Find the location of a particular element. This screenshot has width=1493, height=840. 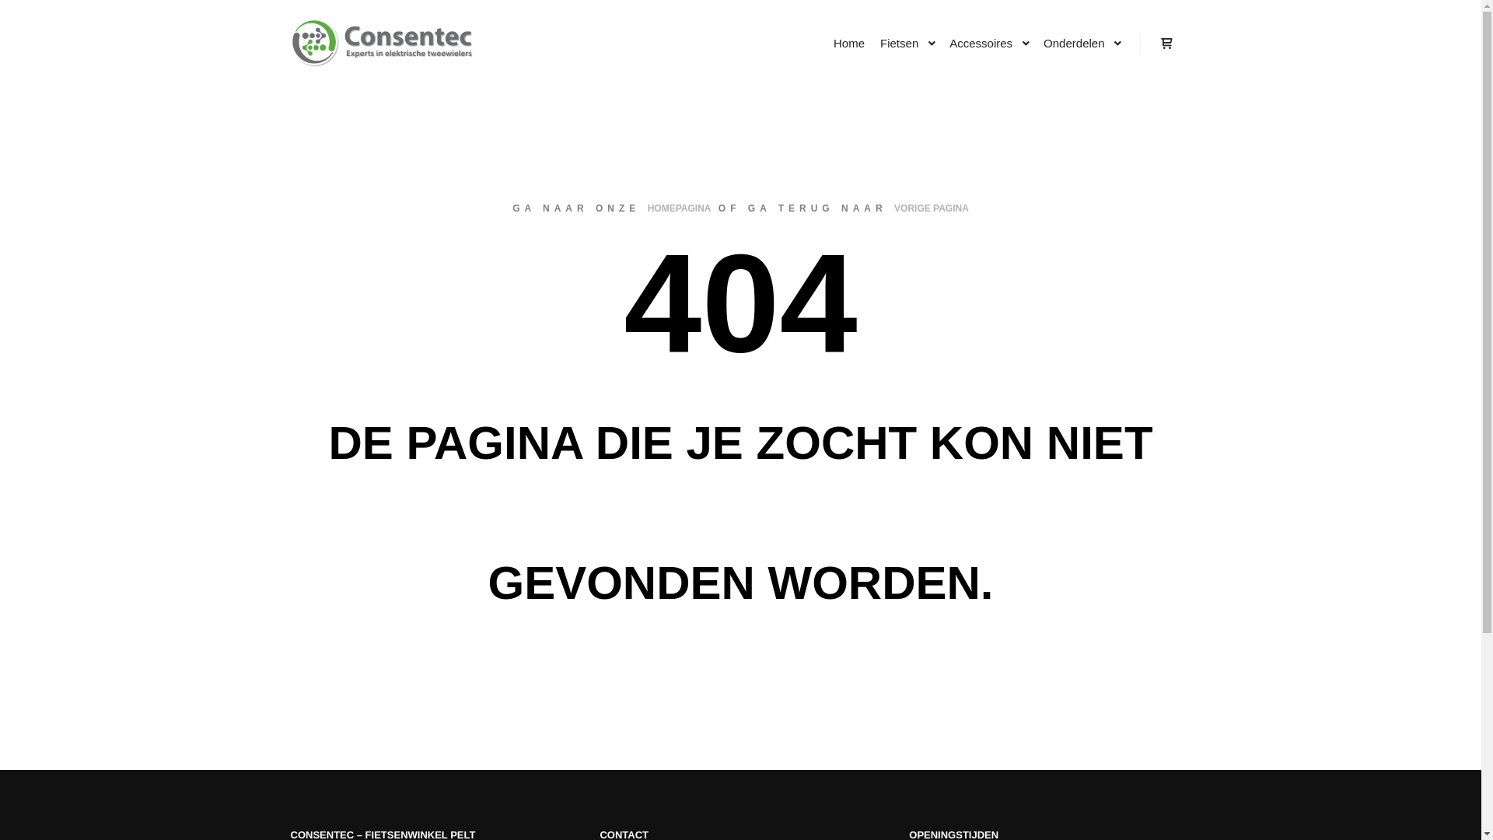

Onderdelen is located at coordinates (1072, 44).